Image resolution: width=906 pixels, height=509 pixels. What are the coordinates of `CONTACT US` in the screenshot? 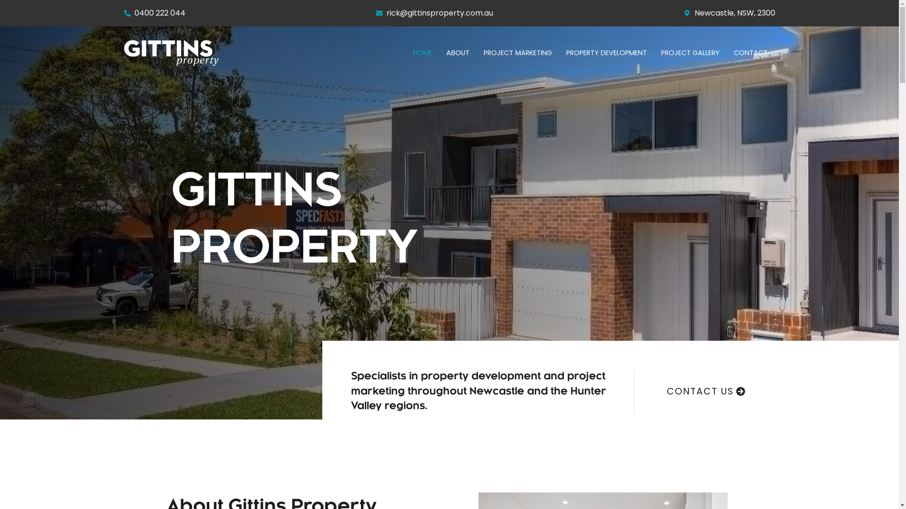 It's located at (706, 392).